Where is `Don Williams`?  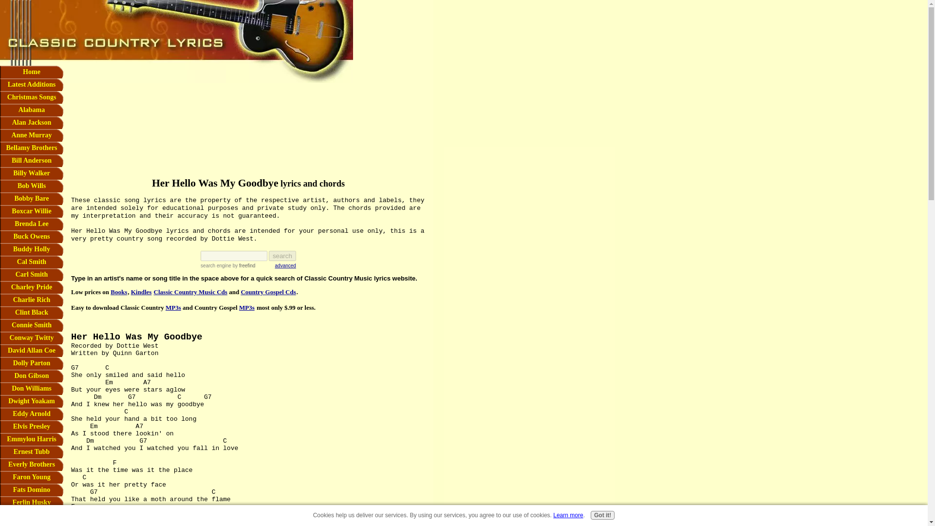
Don Williams is located at coordinates (32, 389).